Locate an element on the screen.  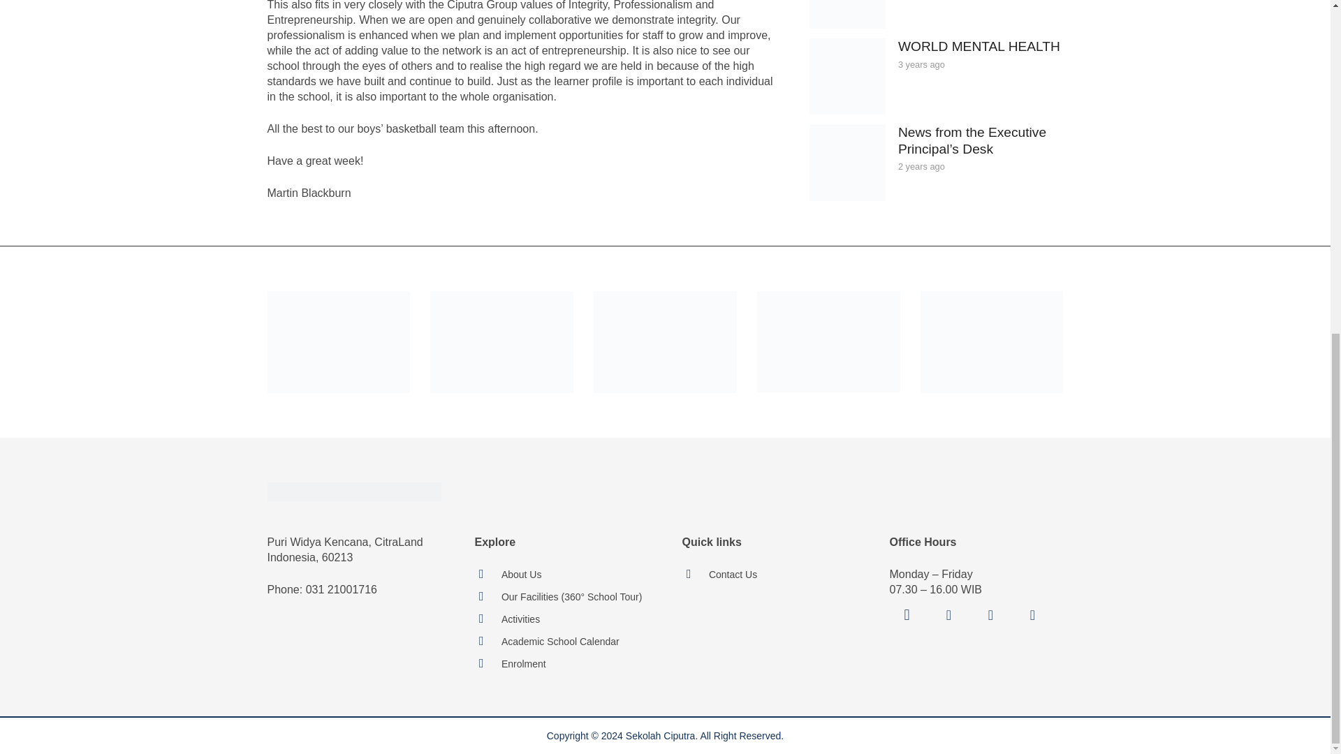
YouTube is located at coordinates (990, 615).